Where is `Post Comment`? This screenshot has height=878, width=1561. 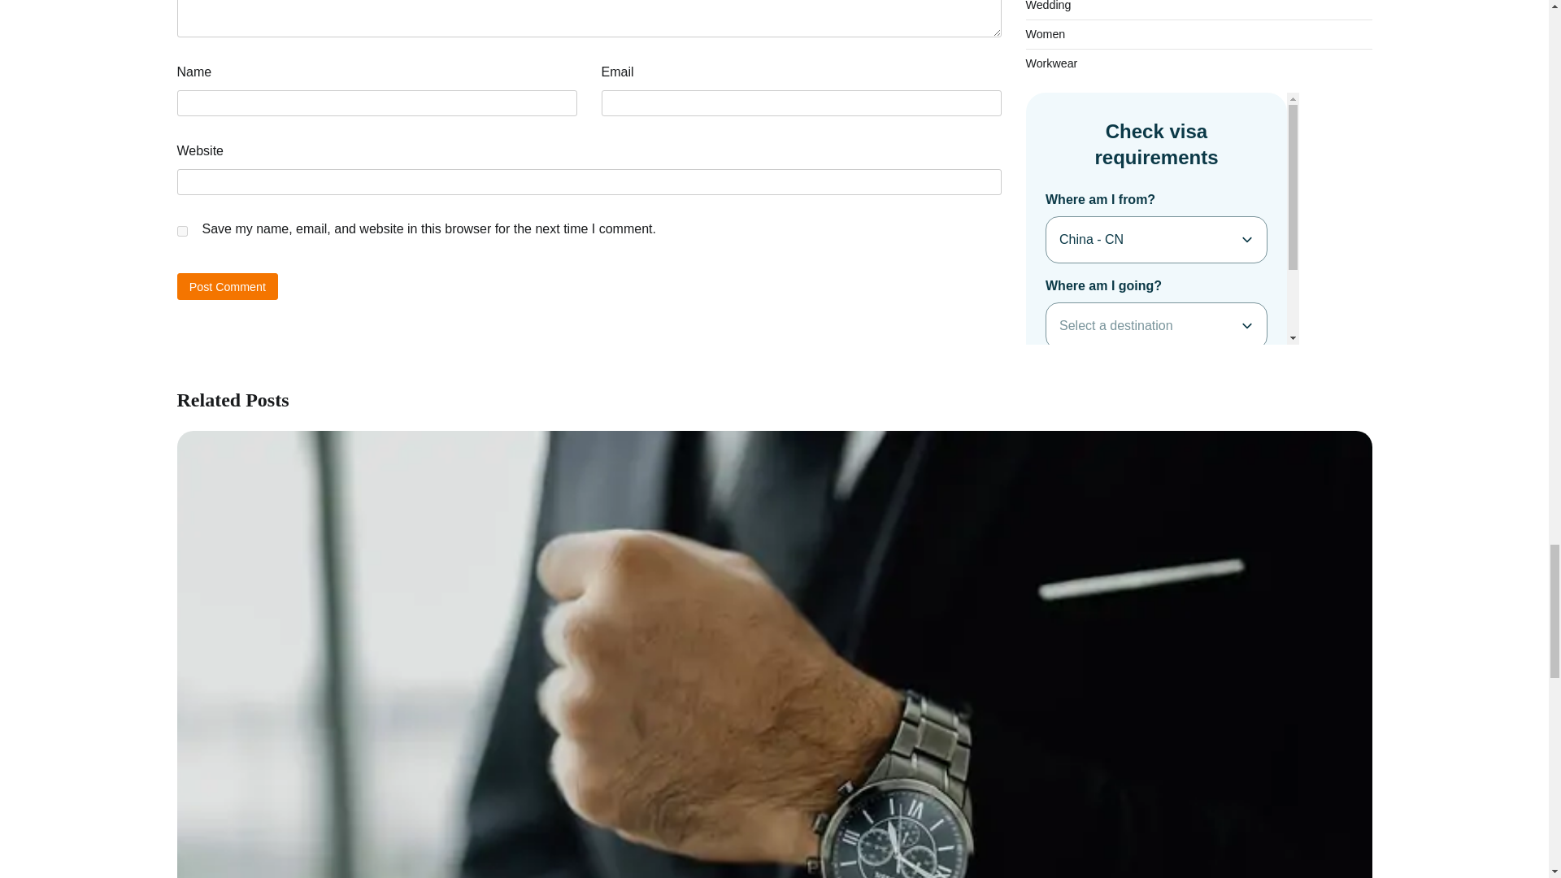
Post Comment is located at coordinates (228, 286).